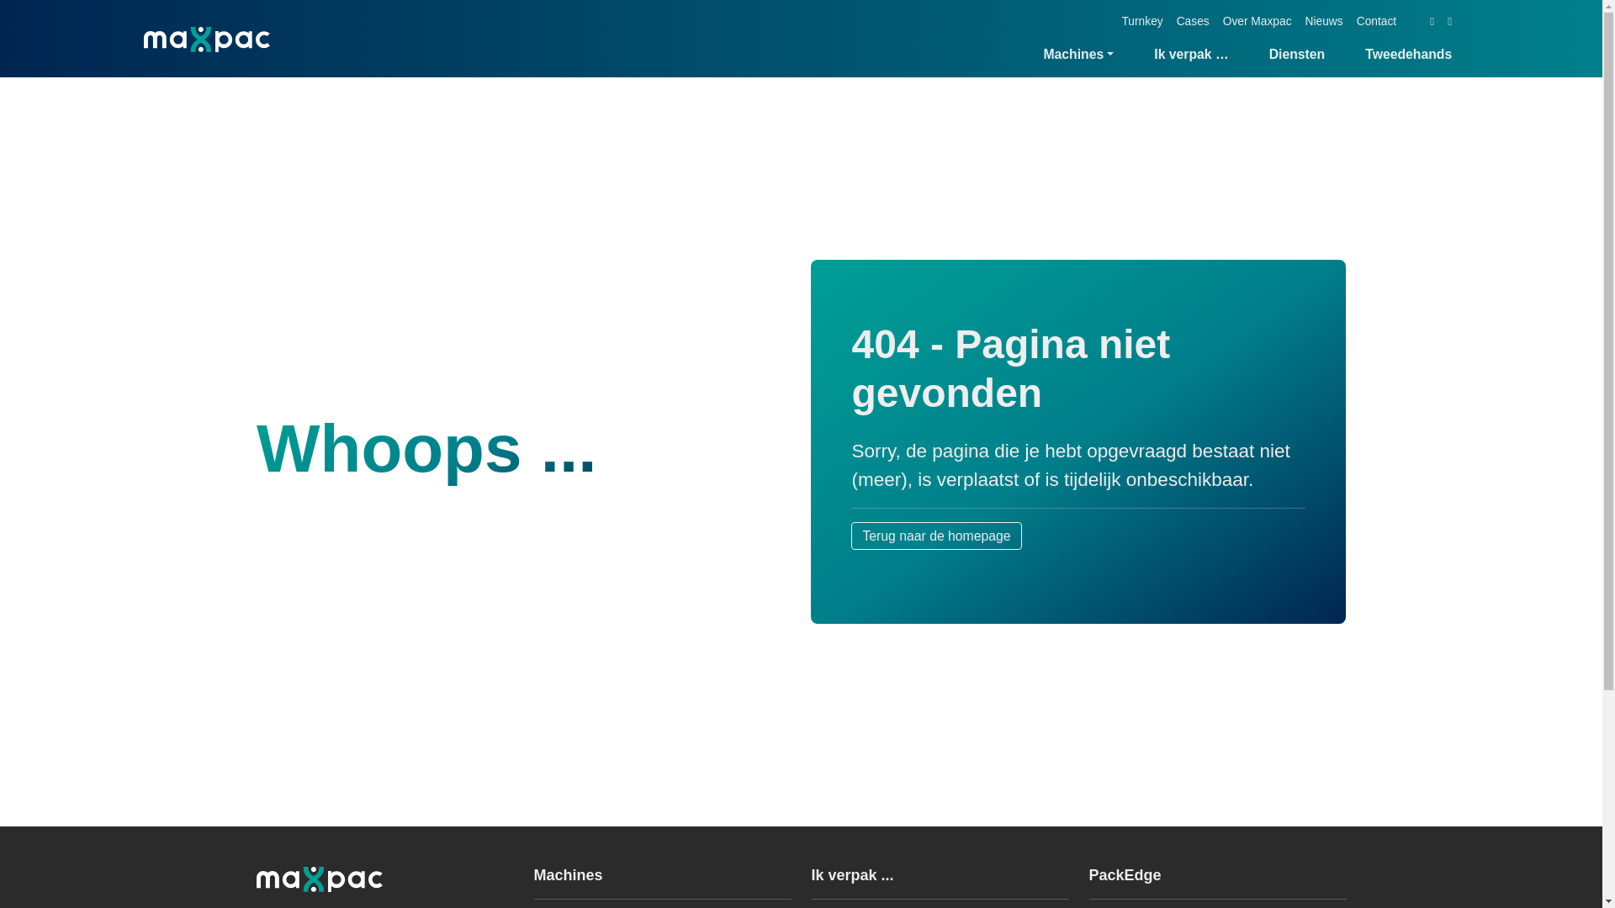  I want to click on Machines, so click(1078, 55).